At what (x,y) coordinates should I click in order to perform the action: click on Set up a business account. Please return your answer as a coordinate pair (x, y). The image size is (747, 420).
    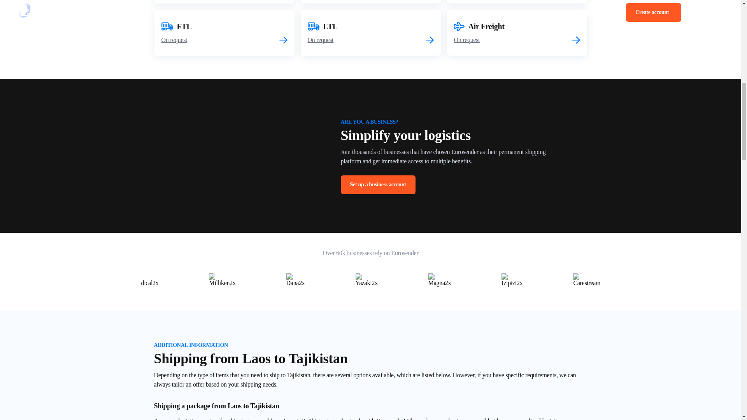
    Looking at the image, I should click on (370, 32).